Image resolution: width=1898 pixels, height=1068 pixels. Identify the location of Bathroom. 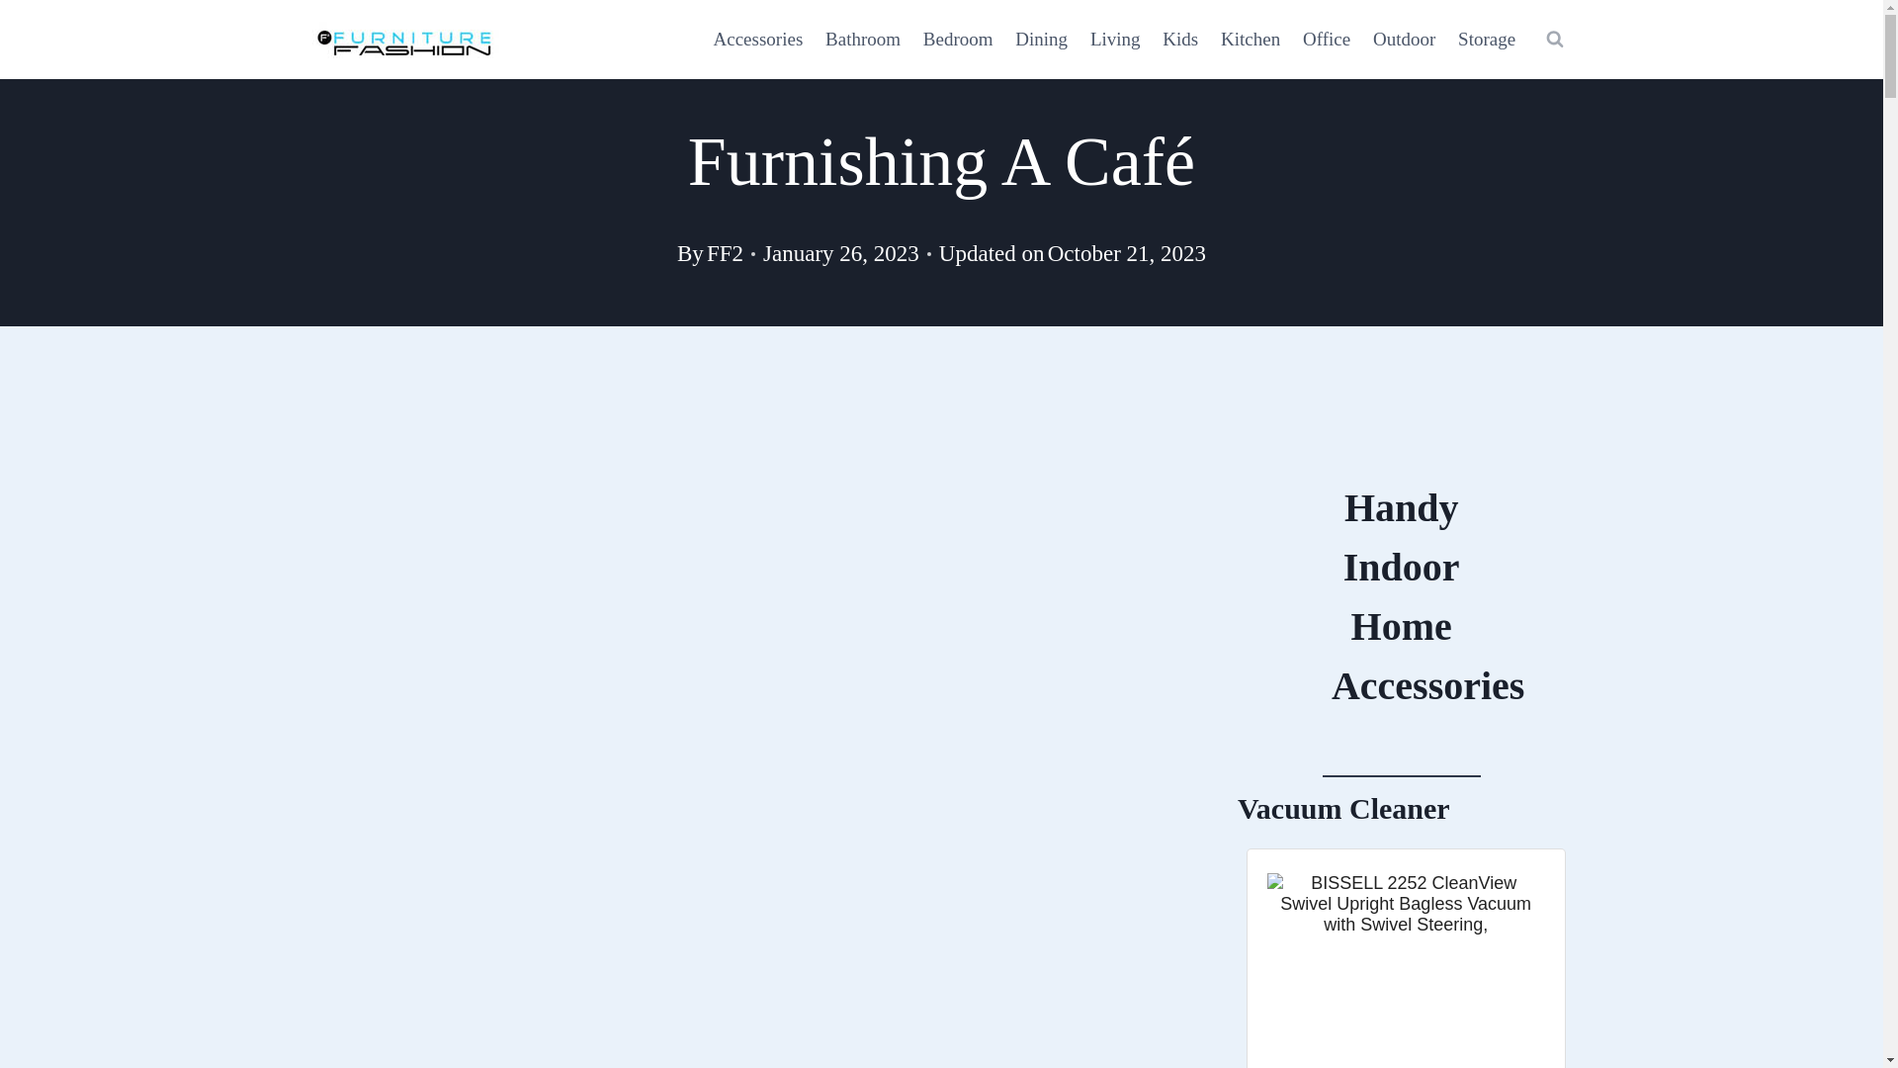
(863, 38).